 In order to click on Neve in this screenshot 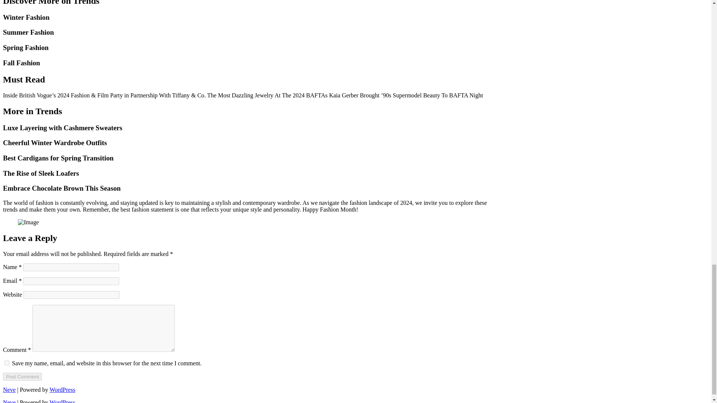, I will do `click(9, 390)`.